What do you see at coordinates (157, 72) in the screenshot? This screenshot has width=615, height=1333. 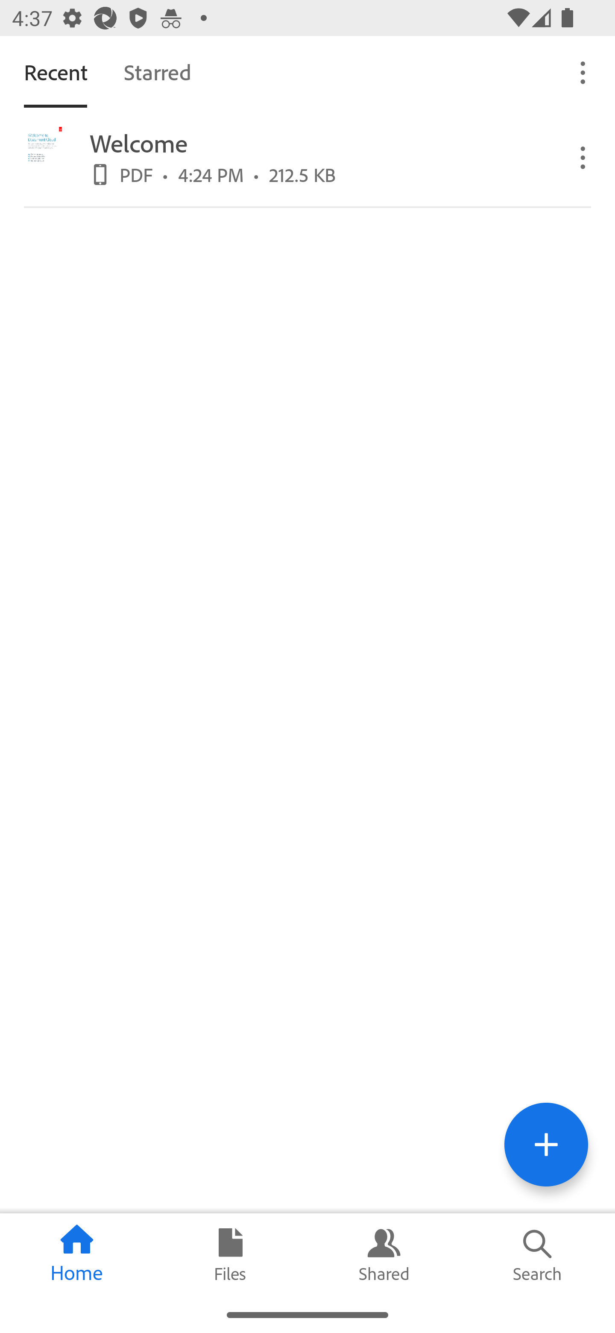 I see `Starred` at bounding box center [157, 72].